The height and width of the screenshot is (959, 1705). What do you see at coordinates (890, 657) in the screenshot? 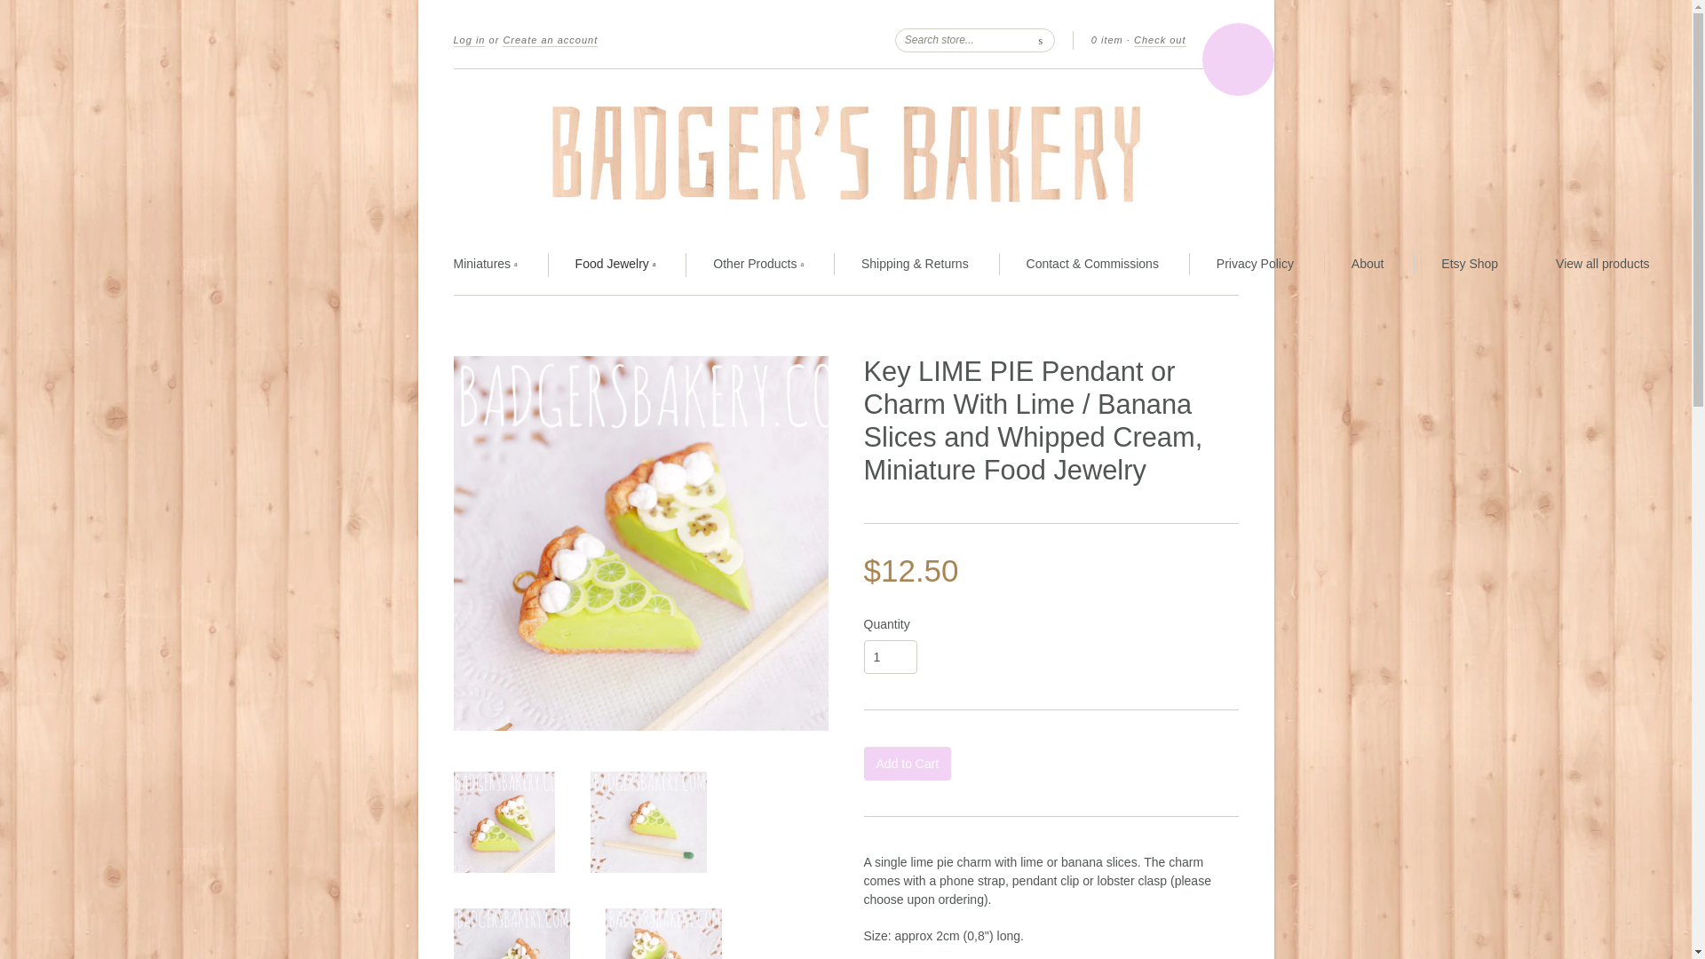
I see `1` at bounding box center [890, 657].